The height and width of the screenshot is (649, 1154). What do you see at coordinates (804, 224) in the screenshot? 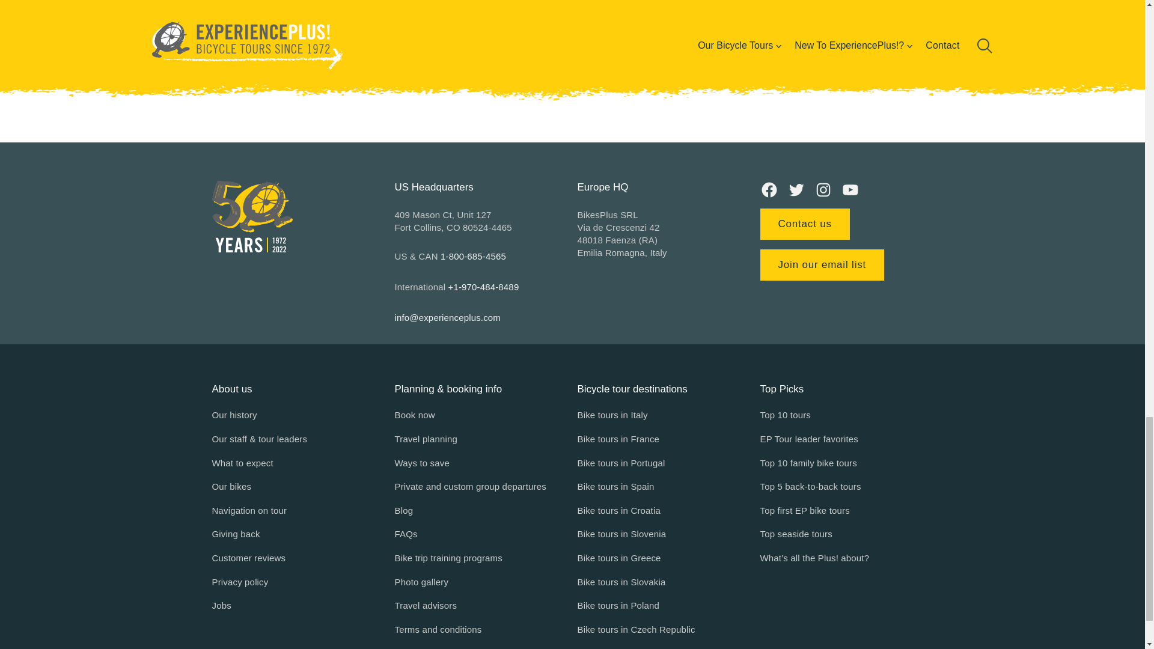
I see `Contact us` at bounding box center [804, 224].